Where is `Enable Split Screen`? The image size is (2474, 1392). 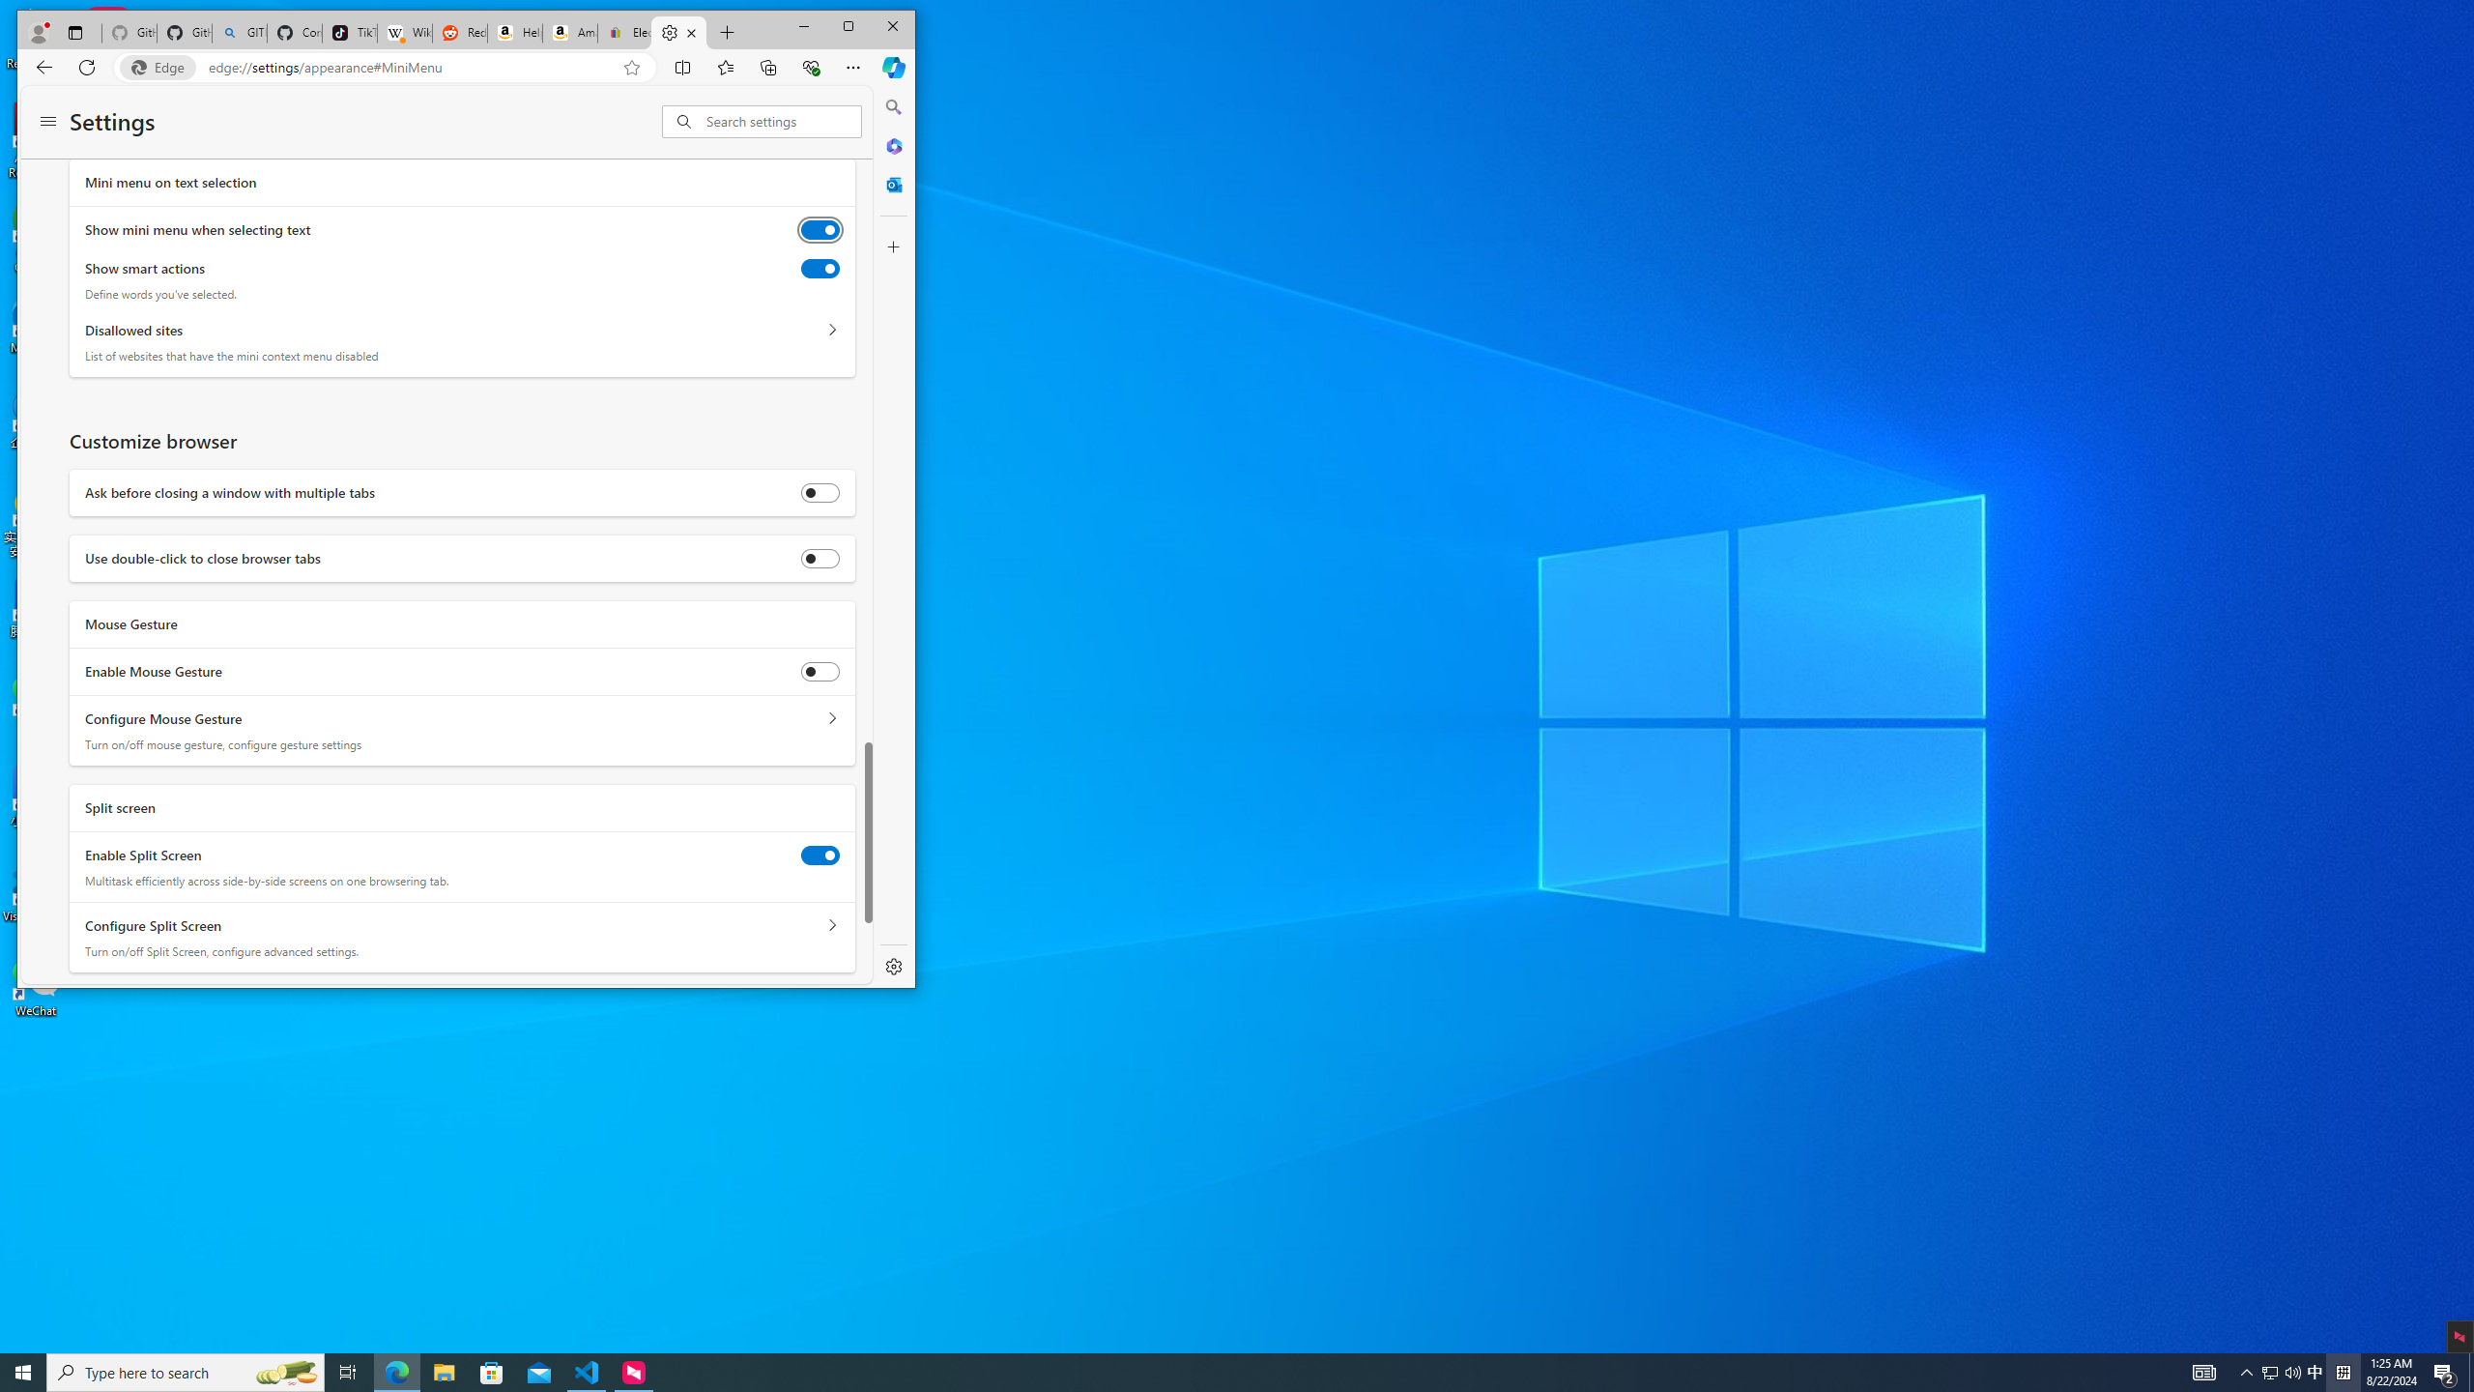 Enable Split Screen is located at coordinates (820, 855).